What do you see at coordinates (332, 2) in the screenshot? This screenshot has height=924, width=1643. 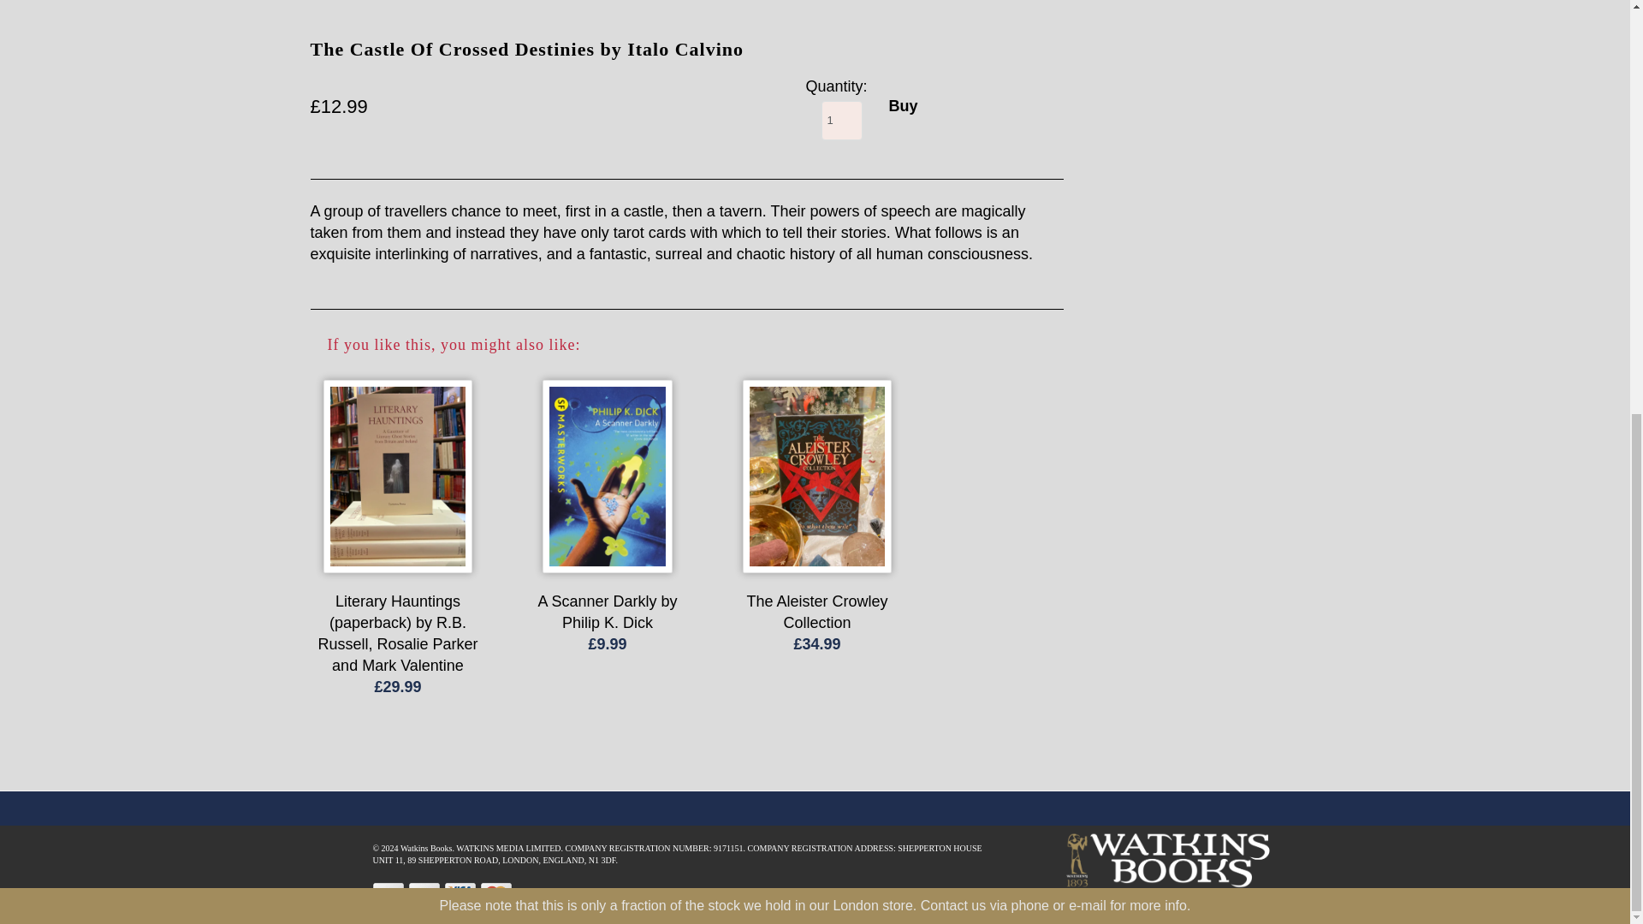 I see `Fiction` at bounding box center [332, 2].